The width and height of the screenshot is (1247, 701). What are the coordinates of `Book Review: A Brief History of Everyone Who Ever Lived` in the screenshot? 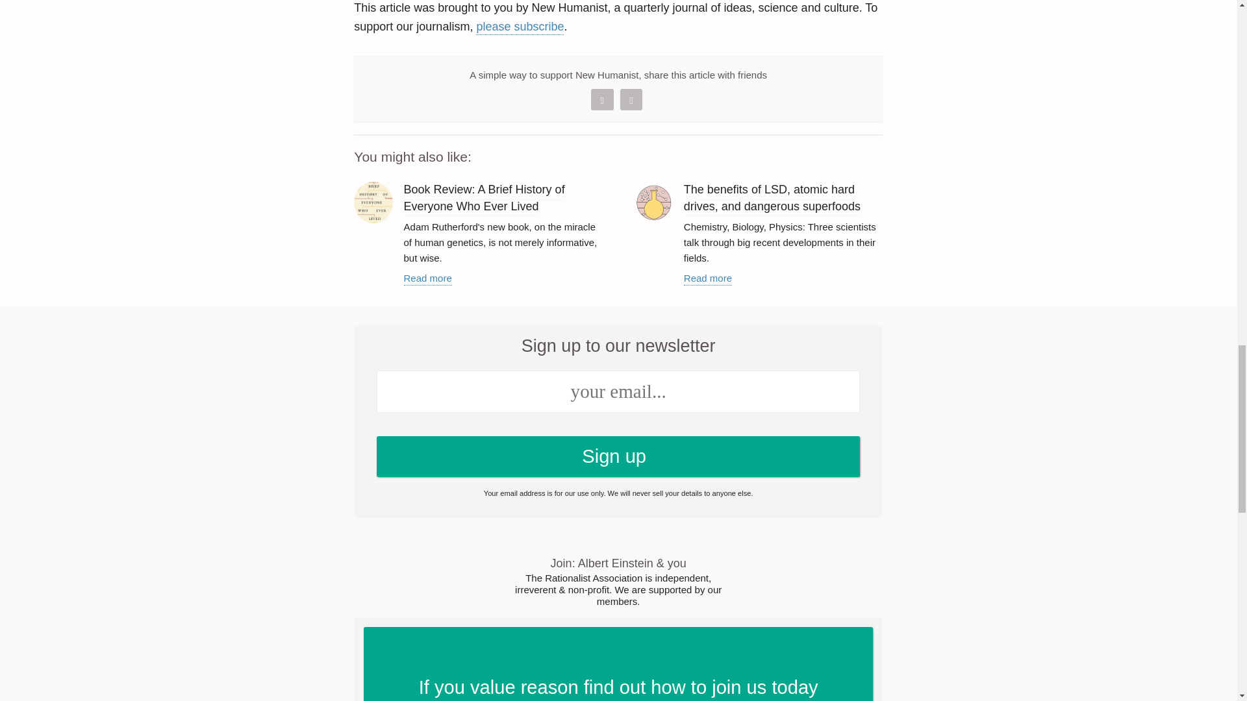 It's located at (485, 199).